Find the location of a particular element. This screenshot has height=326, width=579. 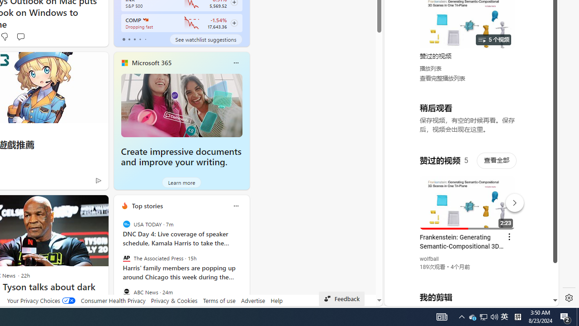

Your Privacy Choices is located at coordinates (41, 300).